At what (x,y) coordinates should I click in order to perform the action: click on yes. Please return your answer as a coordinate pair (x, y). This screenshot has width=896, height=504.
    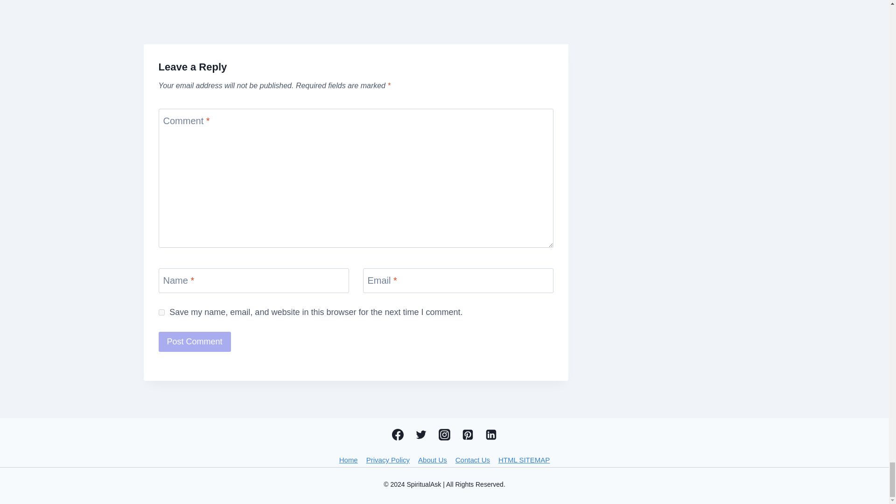
    Looking at the image, I should click on (161, 313).